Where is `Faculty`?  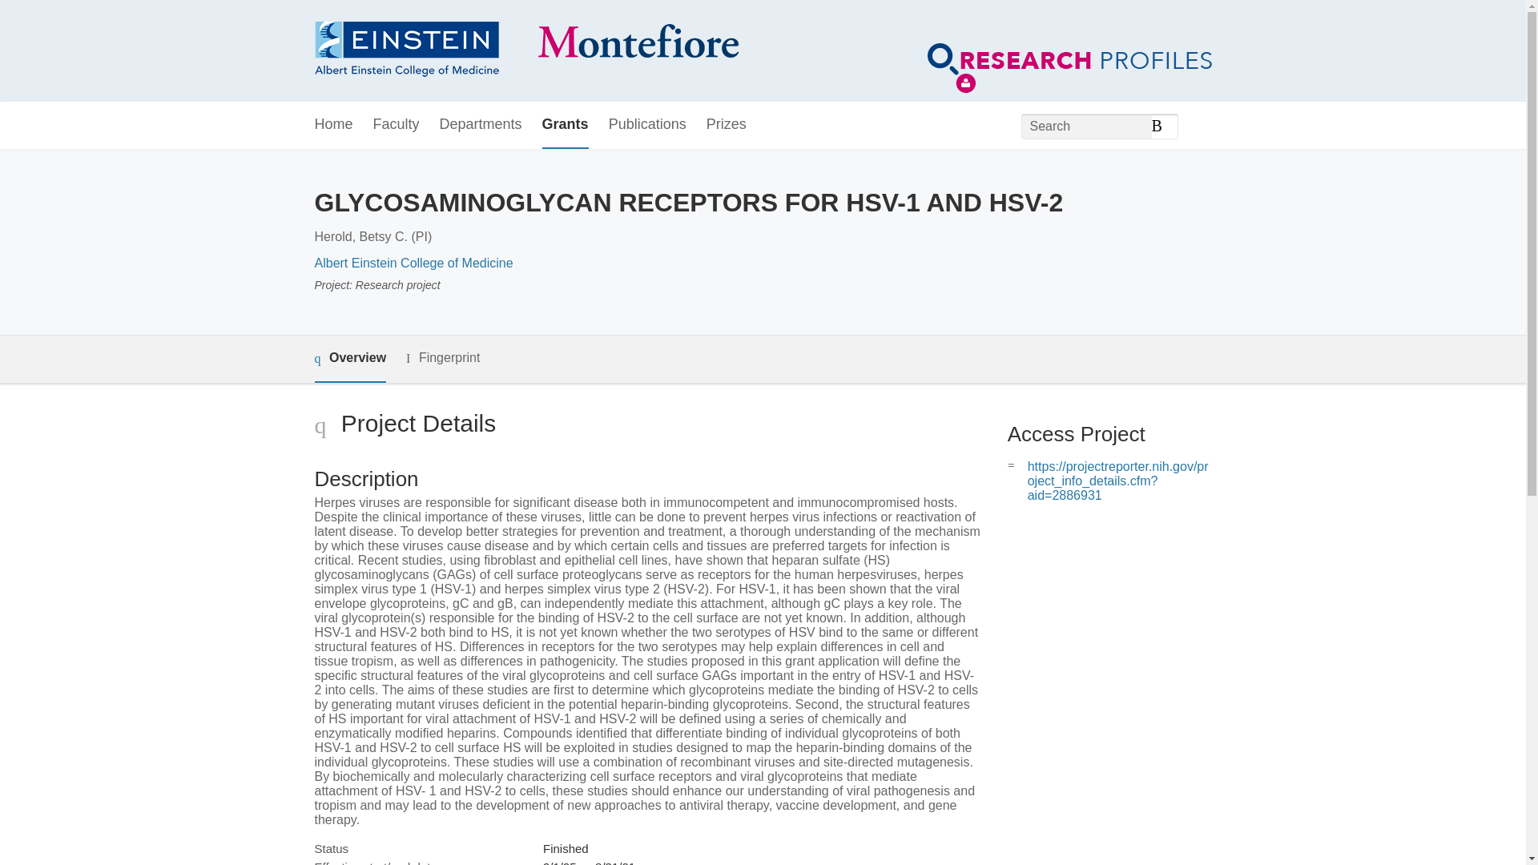
Faculty is located at coordinates (397, 125).